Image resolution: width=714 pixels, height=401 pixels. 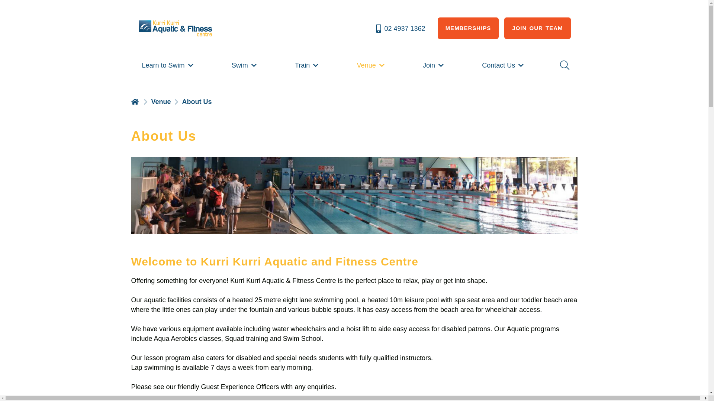 I want to click on MEMBERSHIPS, so click(x=469, y=28).